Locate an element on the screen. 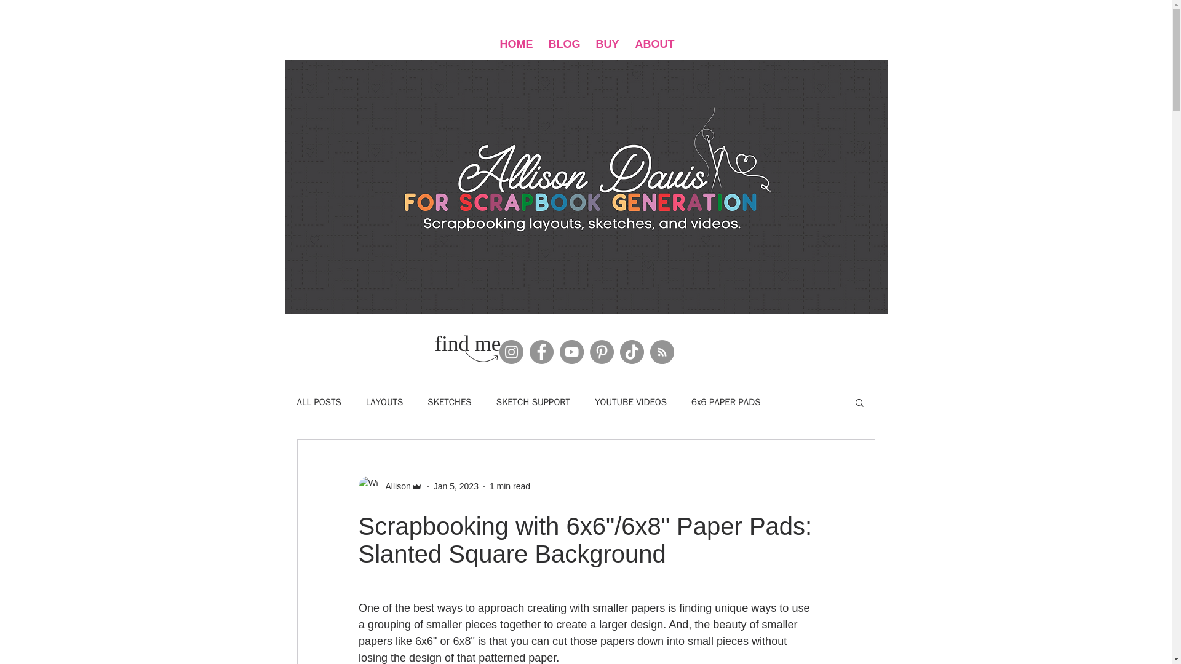  ALL POSTS is located at coordinates (319, 401).